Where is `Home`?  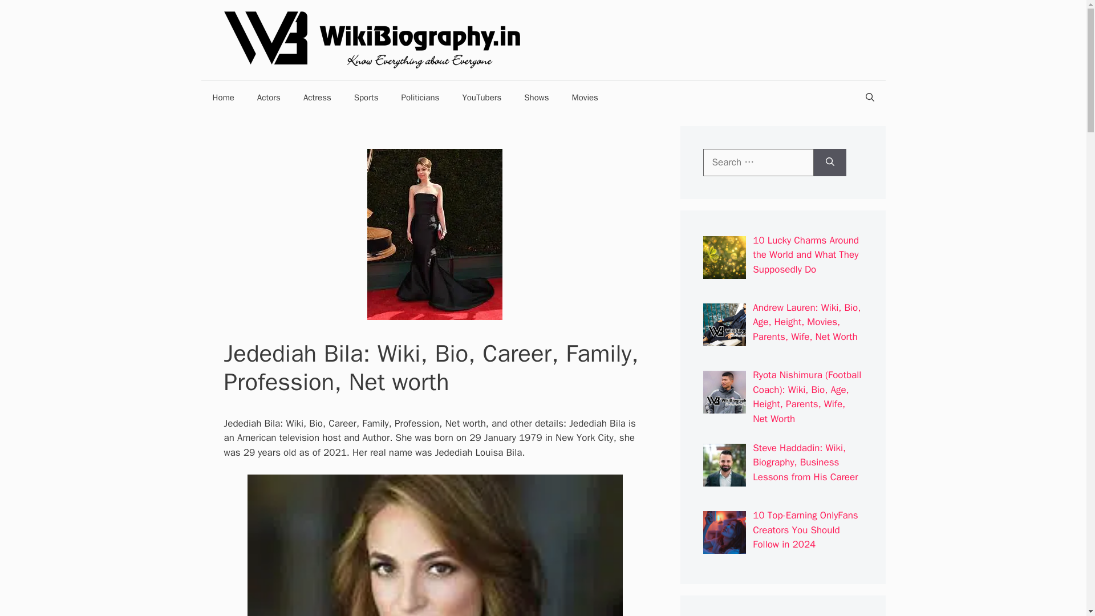
Home is located at coordinates (222, 97).